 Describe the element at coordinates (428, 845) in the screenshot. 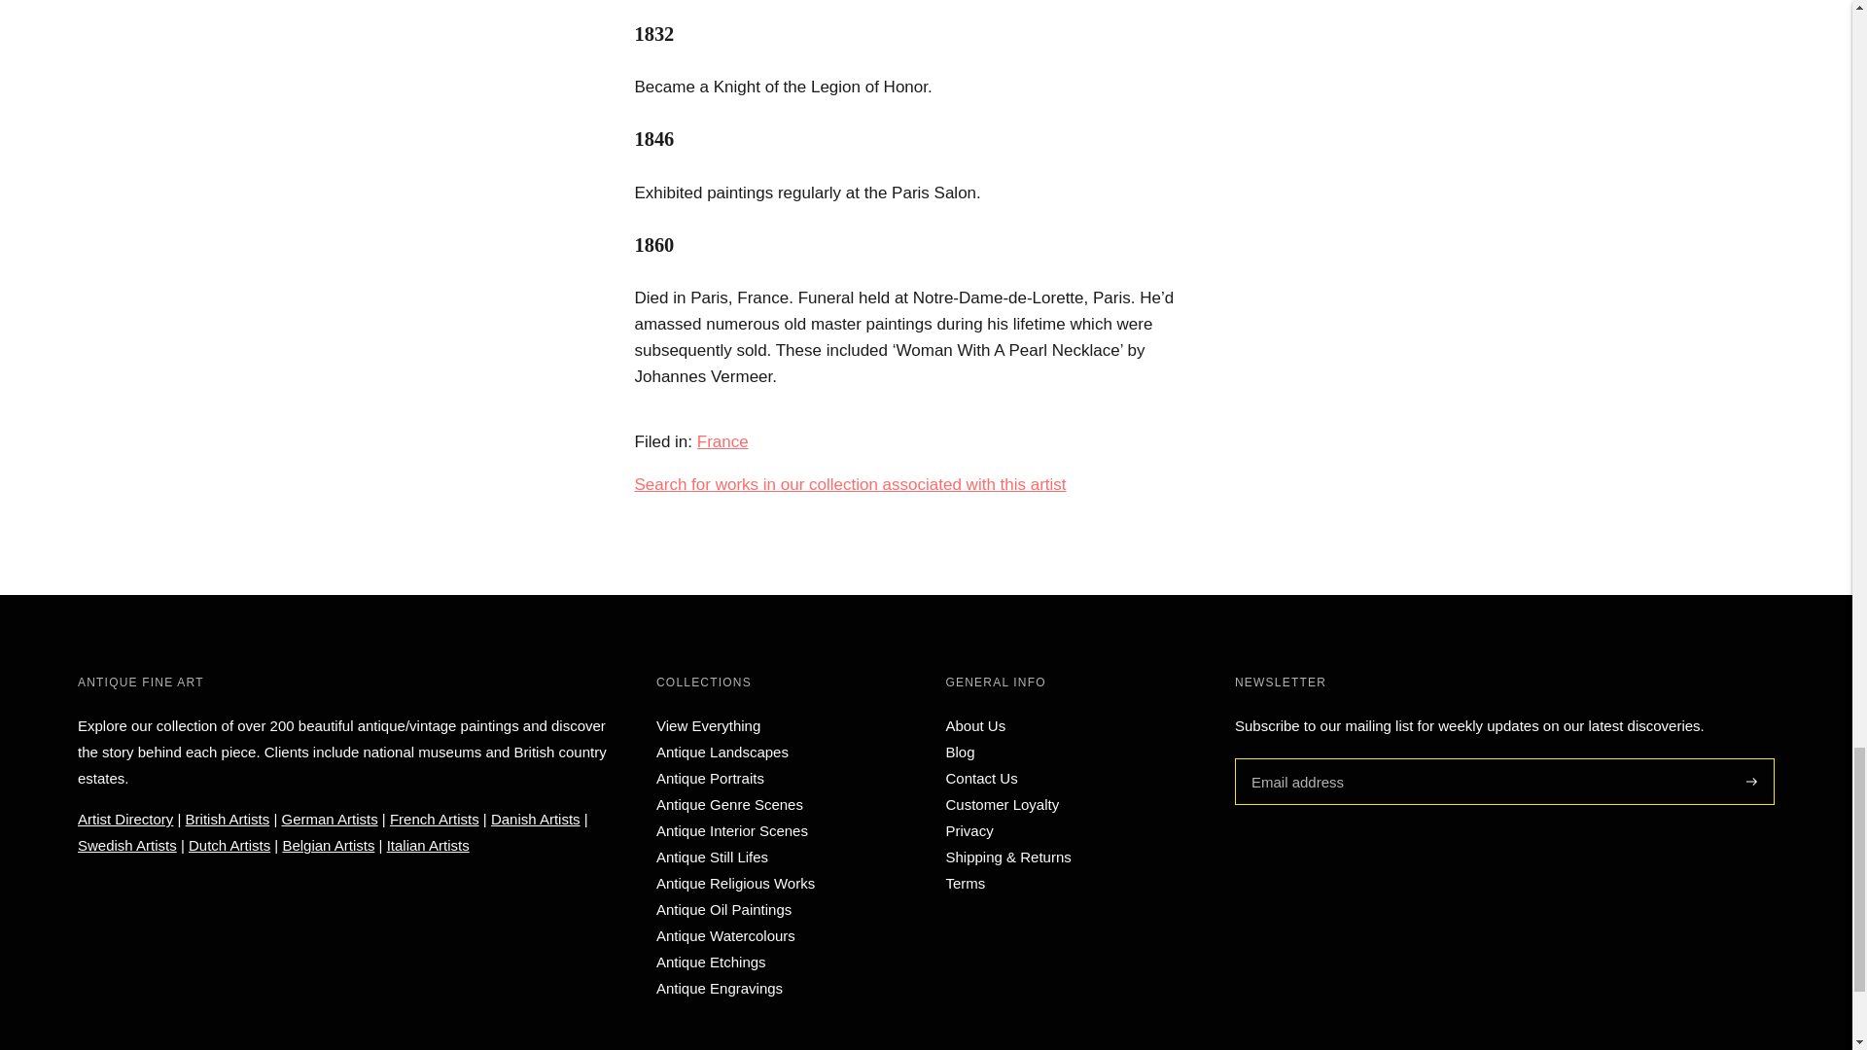

I see `Italian Artists` at that location.